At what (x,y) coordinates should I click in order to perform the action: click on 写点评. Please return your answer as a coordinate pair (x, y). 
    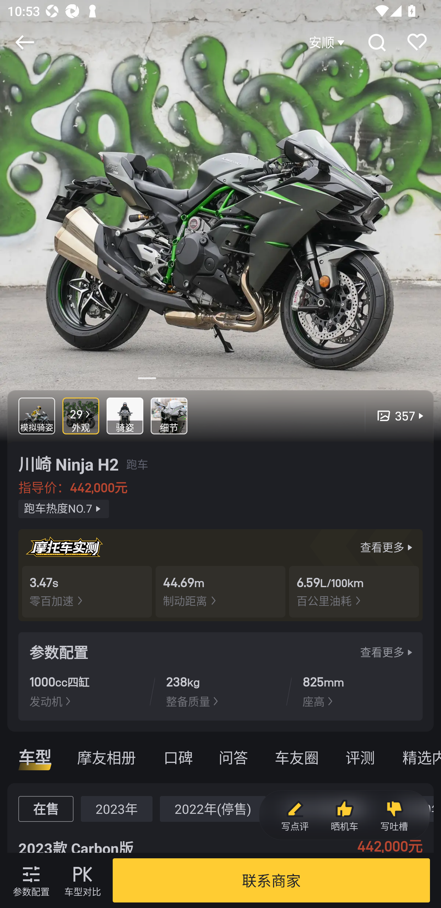
    Looking at the image, I should click on (295, 815).